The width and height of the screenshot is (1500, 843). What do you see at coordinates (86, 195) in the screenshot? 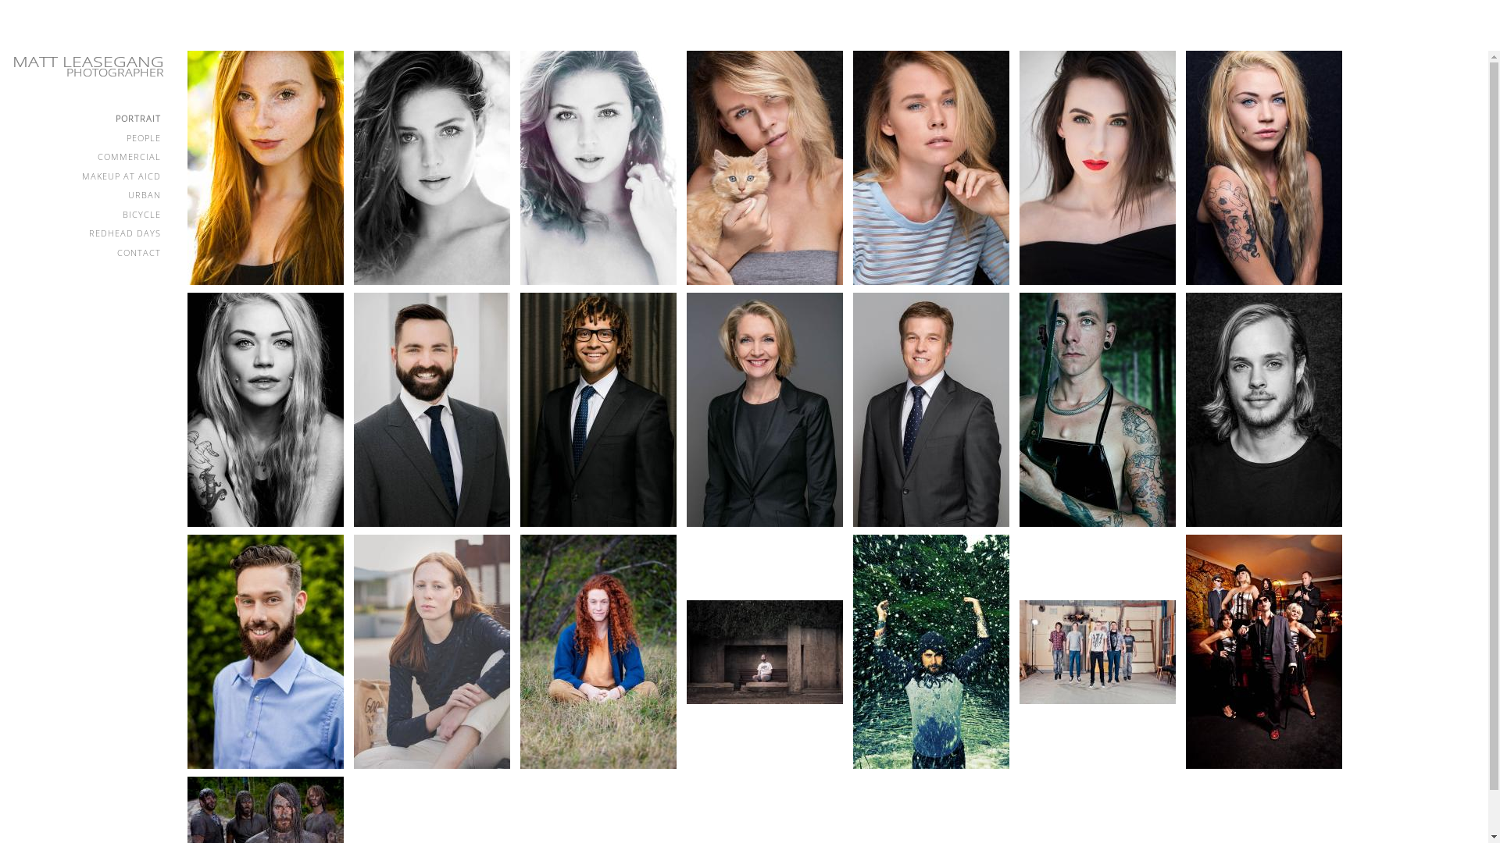
I see `URBAN` at bounding box center [86, 195].